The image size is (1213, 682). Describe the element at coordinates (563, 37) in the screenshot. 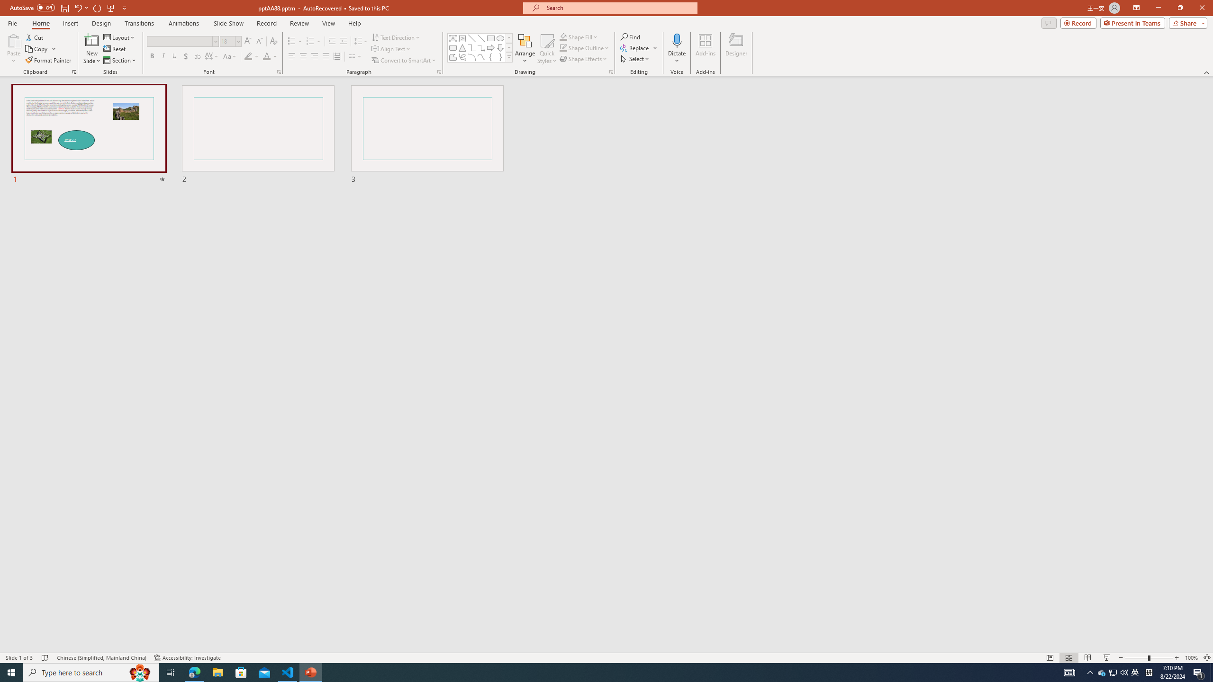

I see `Shape Fill Aqua, Accent 2` at that location.